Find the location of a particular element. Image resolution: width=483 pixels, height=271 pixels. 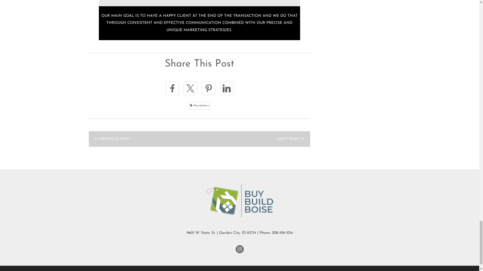

Share on Facebook is located at coordinates (172, 88).